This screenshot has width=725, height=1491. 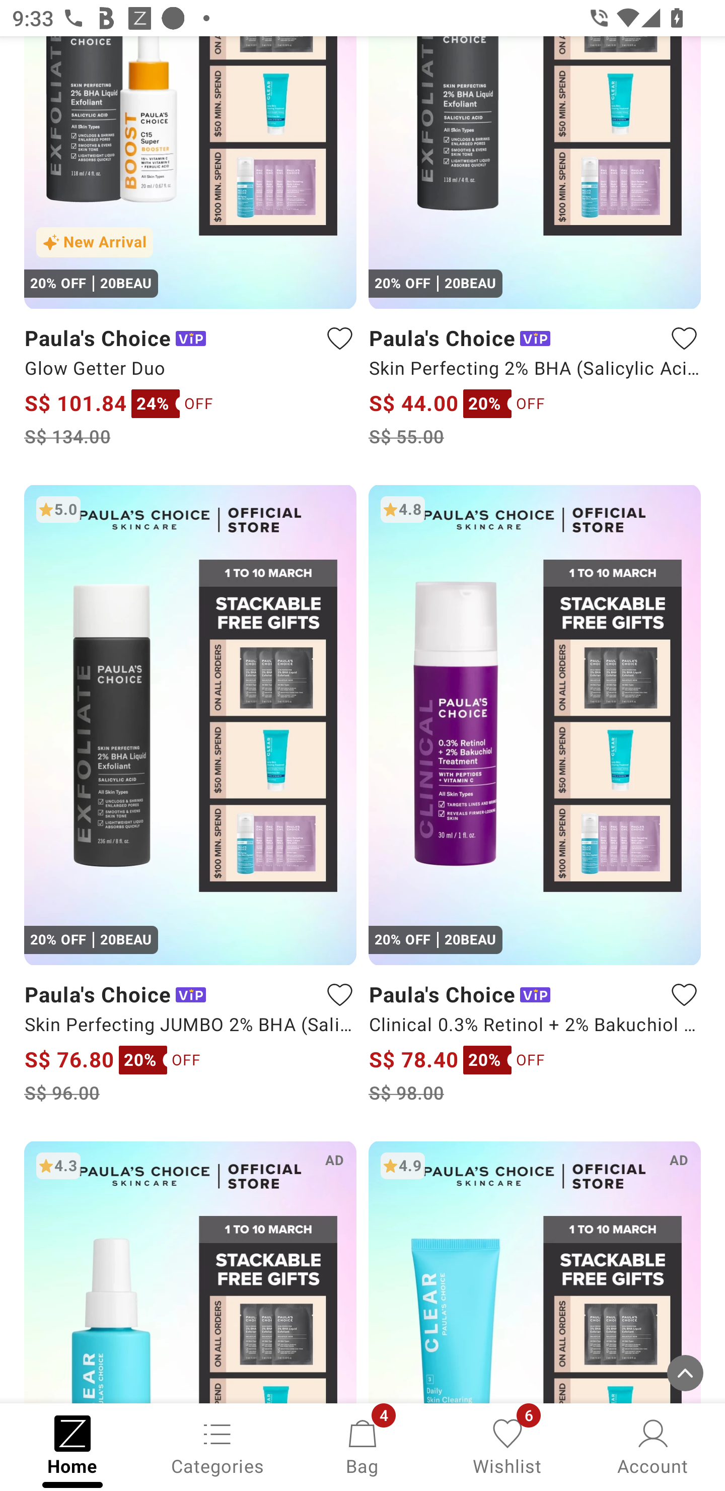 I want to click on 4.9 AD, so click(x=535, y=1271).